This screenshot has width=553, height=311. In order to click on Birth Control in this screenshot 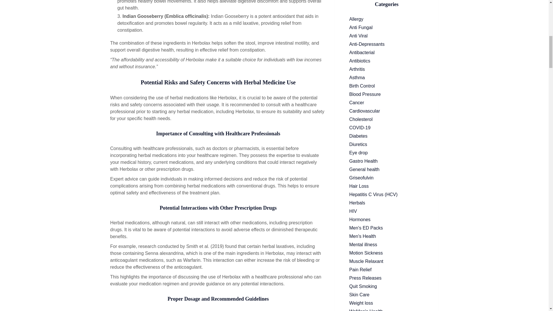, I will do `click(387, 86)`.